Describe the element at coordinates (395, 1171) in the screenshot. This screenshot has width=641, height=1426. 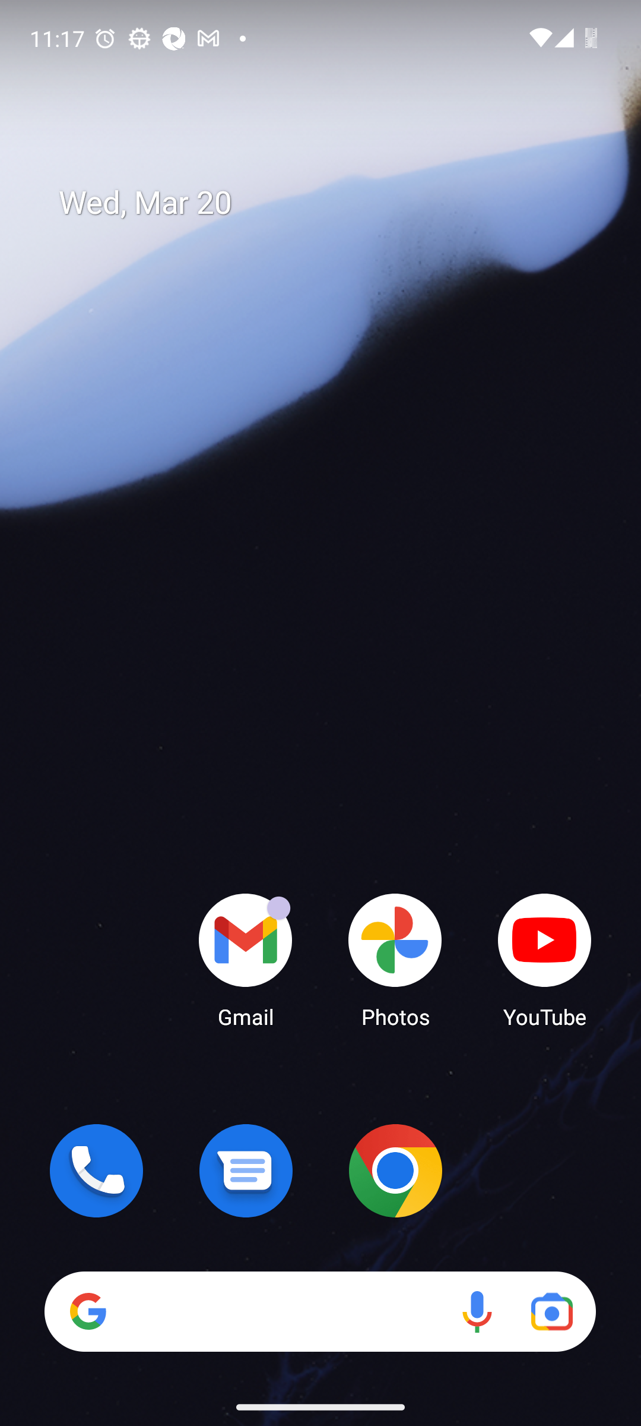
I see `Chrome` at that location.